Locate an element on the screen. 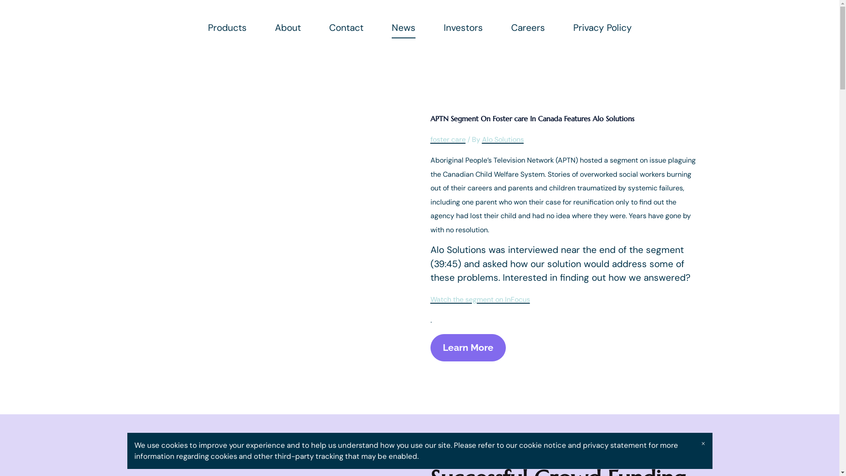  Investors is located at coordinates (463, 28).